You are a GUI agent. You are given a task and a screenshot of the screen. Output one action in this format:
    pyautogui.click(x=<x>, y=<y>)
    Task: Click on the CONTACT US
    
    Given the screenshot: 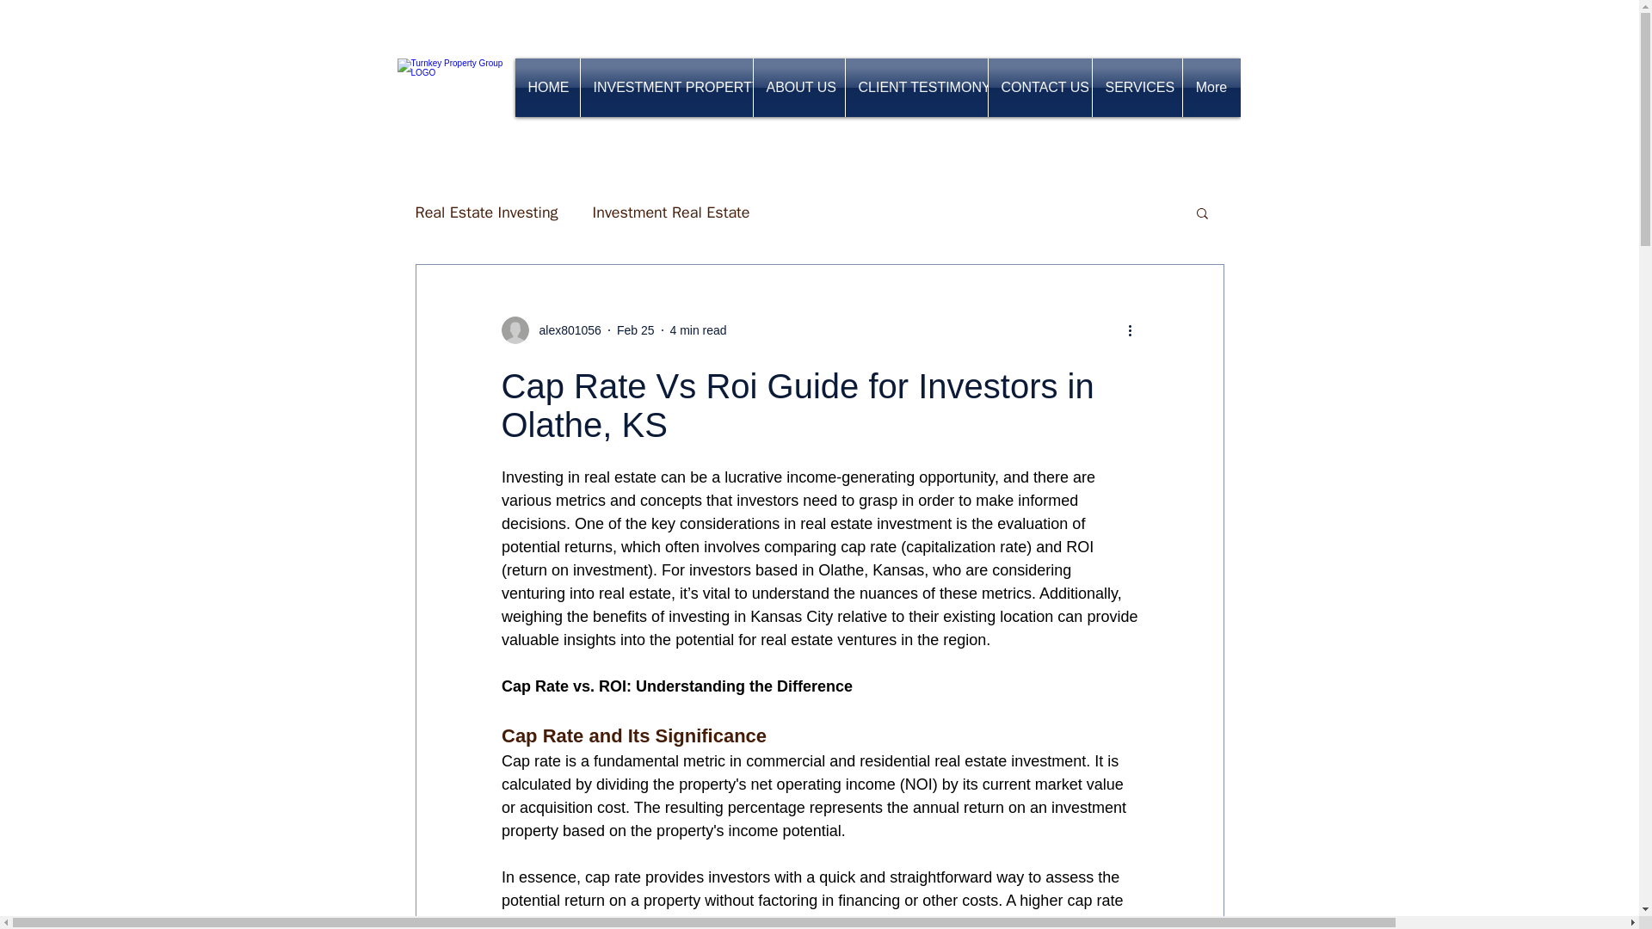 What is the action you would take?
    pyautogui.click(x=1039, y=88)
    